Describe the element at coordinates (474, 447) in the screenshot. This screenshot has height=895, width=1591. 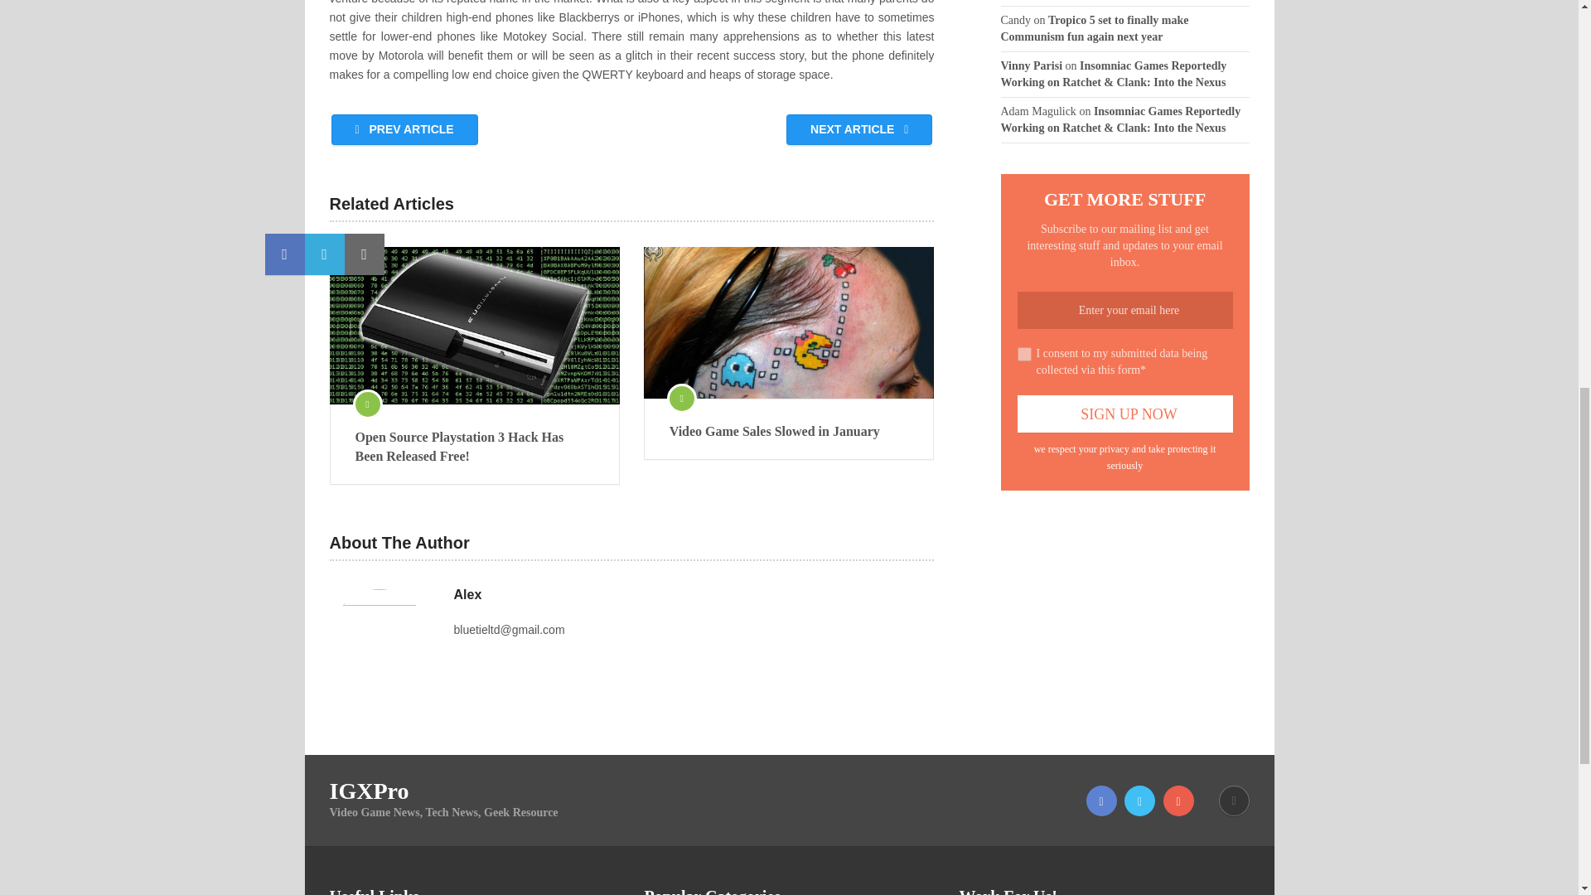
I see `Open Source Playstation 3 Hack Has Been Released Free!` at that location.